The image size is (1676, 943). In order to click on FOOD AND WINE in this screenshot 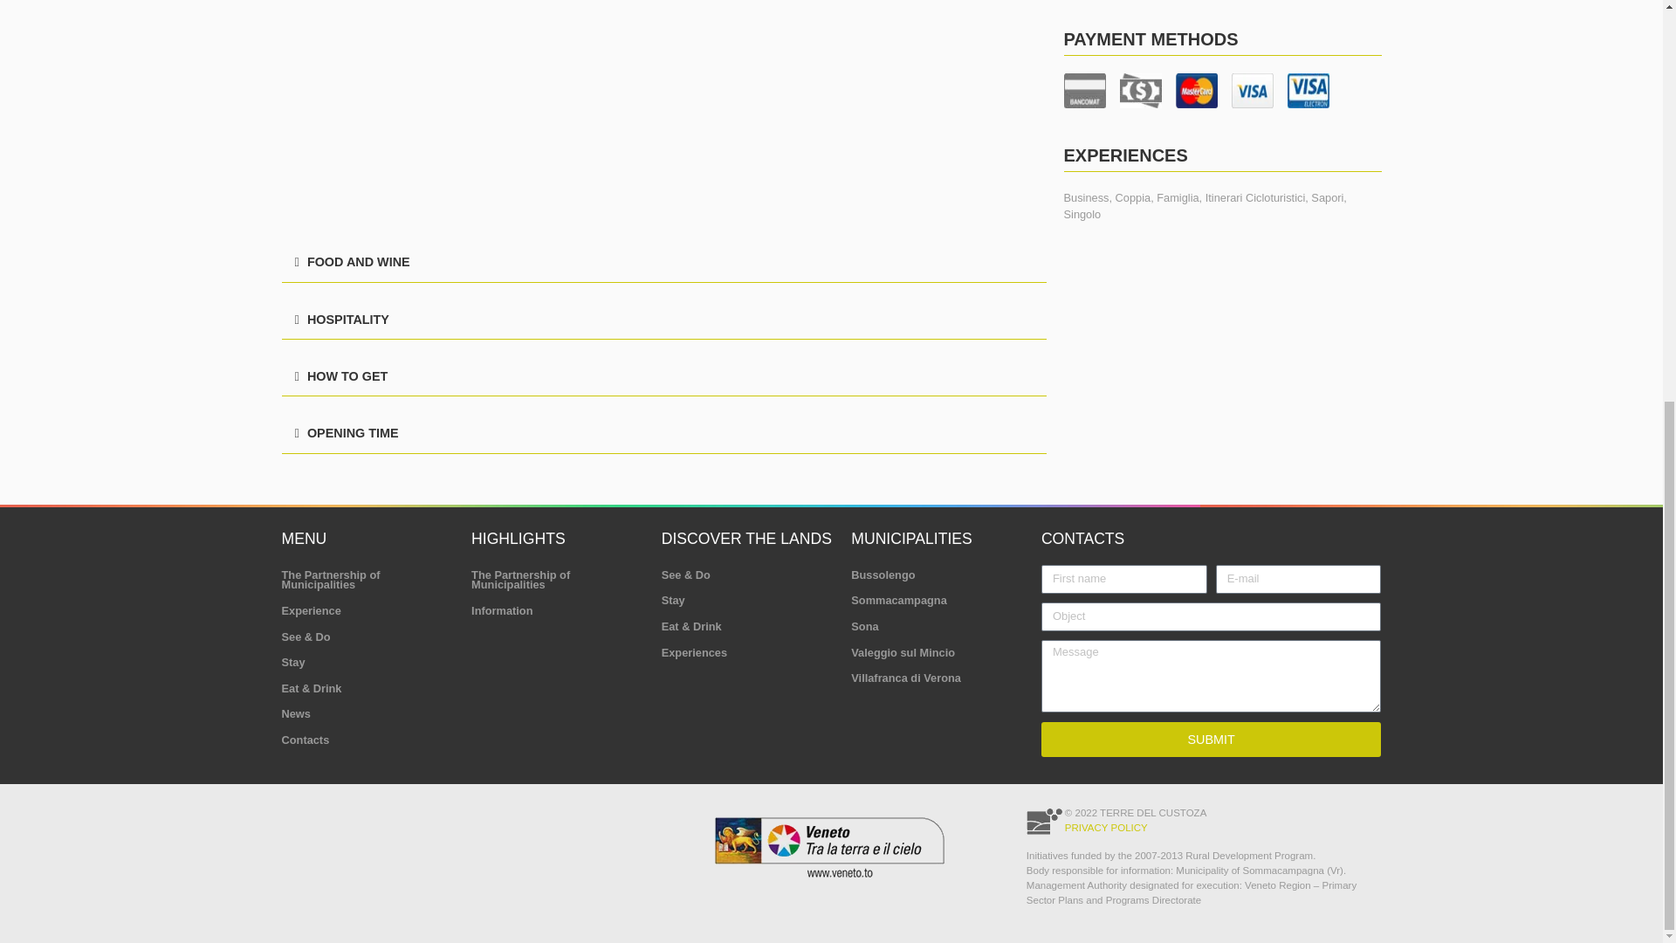, I will do `click(358, 261)`.